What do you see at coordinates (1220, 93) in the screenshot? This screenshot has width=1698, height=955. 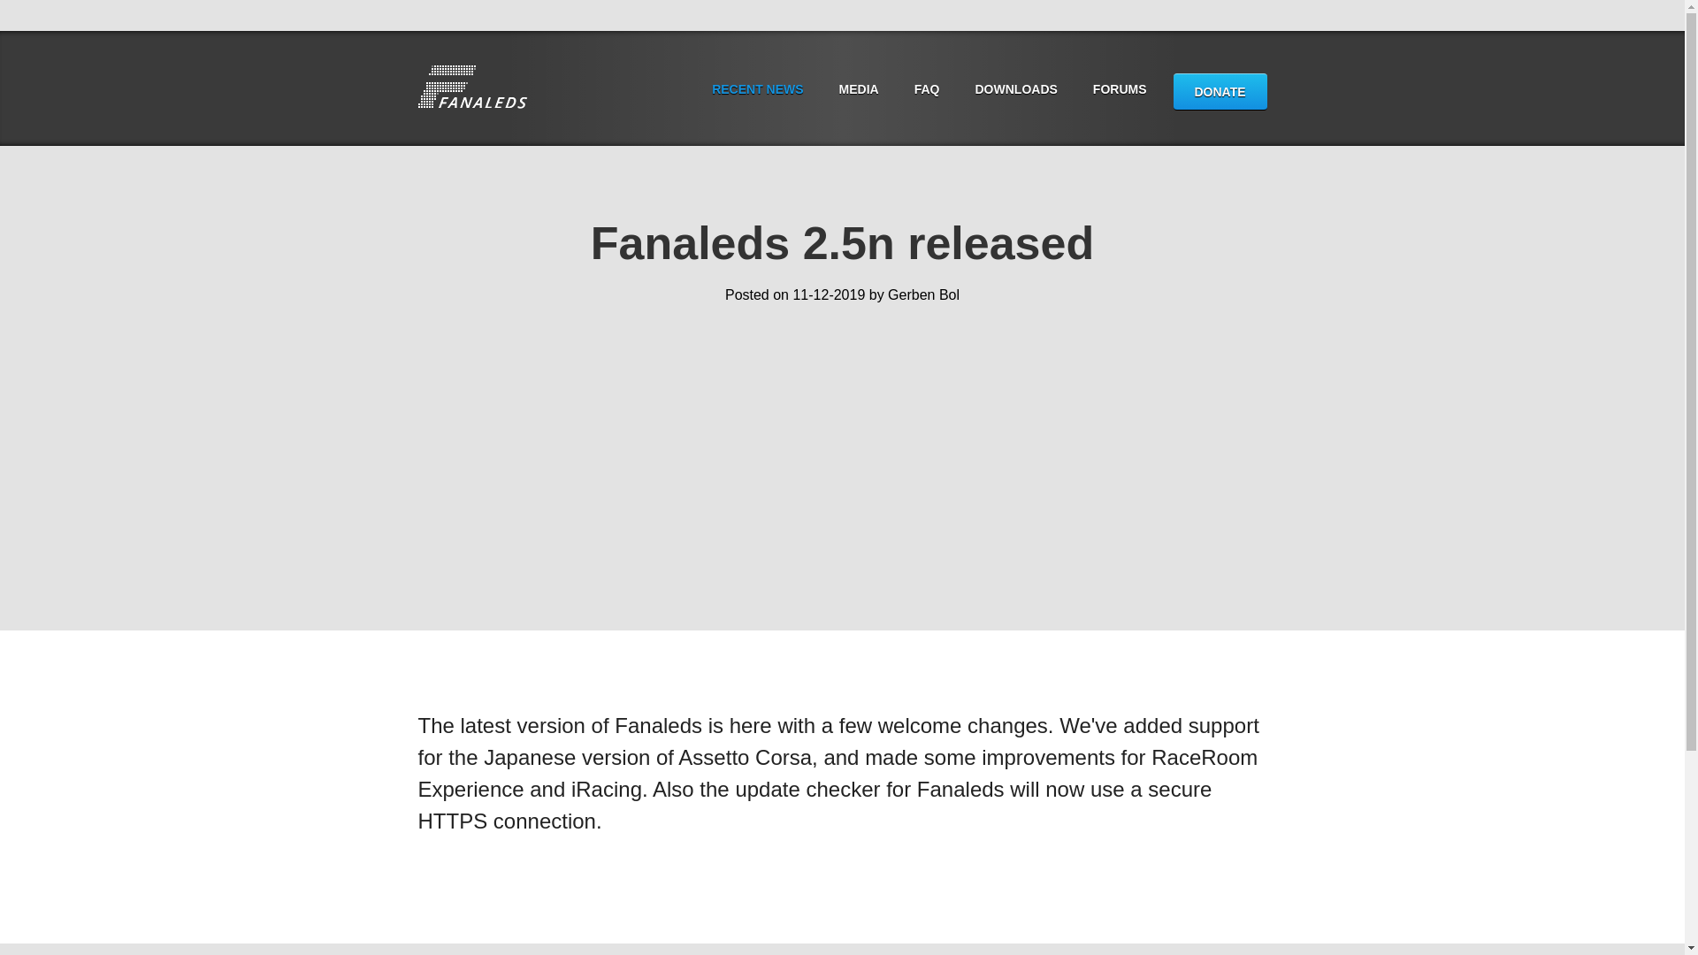 I see `Donate` at bounding box center [1220, 93].